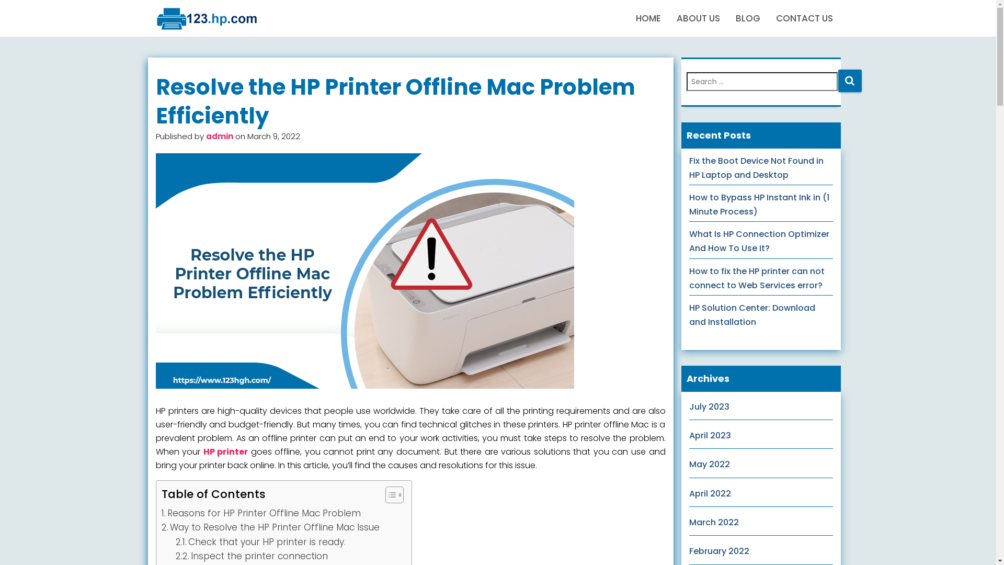 The width and height of the screenshot is (1004, 565). Describe the element at coordinates (710, 494) in the screenshot. I see `April 2022` at that location.